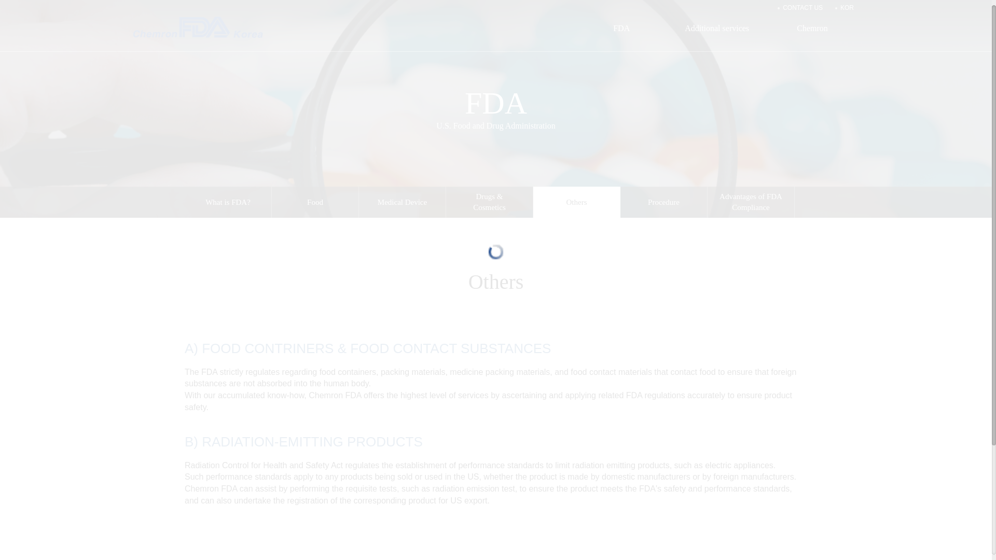 The height and width of the screenshot is (560, 996). Describe the element at coordinates (812, 33) in the screenshot. I see `Chemron` at that location.